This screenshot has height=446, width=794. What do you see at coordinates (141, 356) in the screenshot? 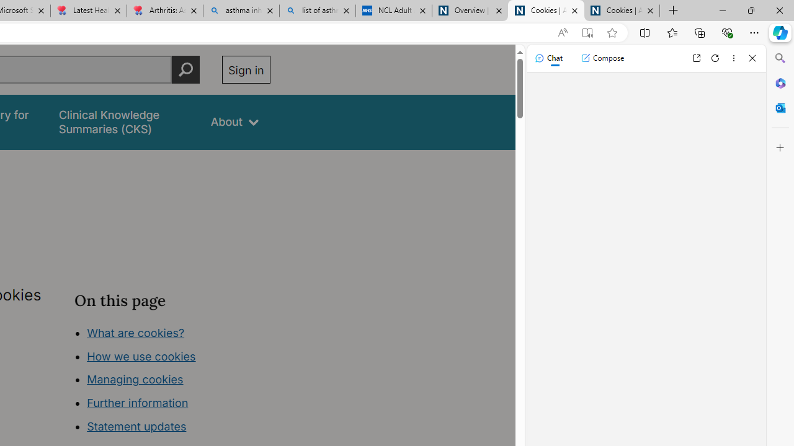
I see `How we use cookies` at bounding box center [141, 356].